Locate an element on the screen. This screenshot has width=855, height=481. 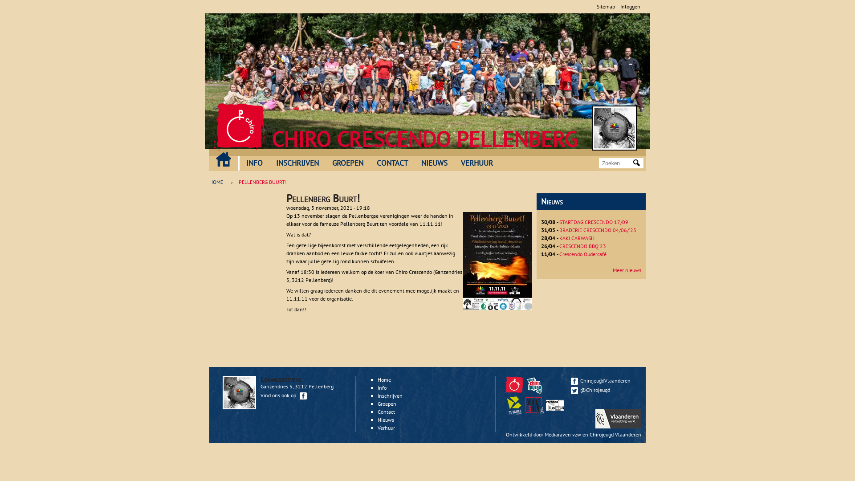
Contact is located at coordinates (387, 412).